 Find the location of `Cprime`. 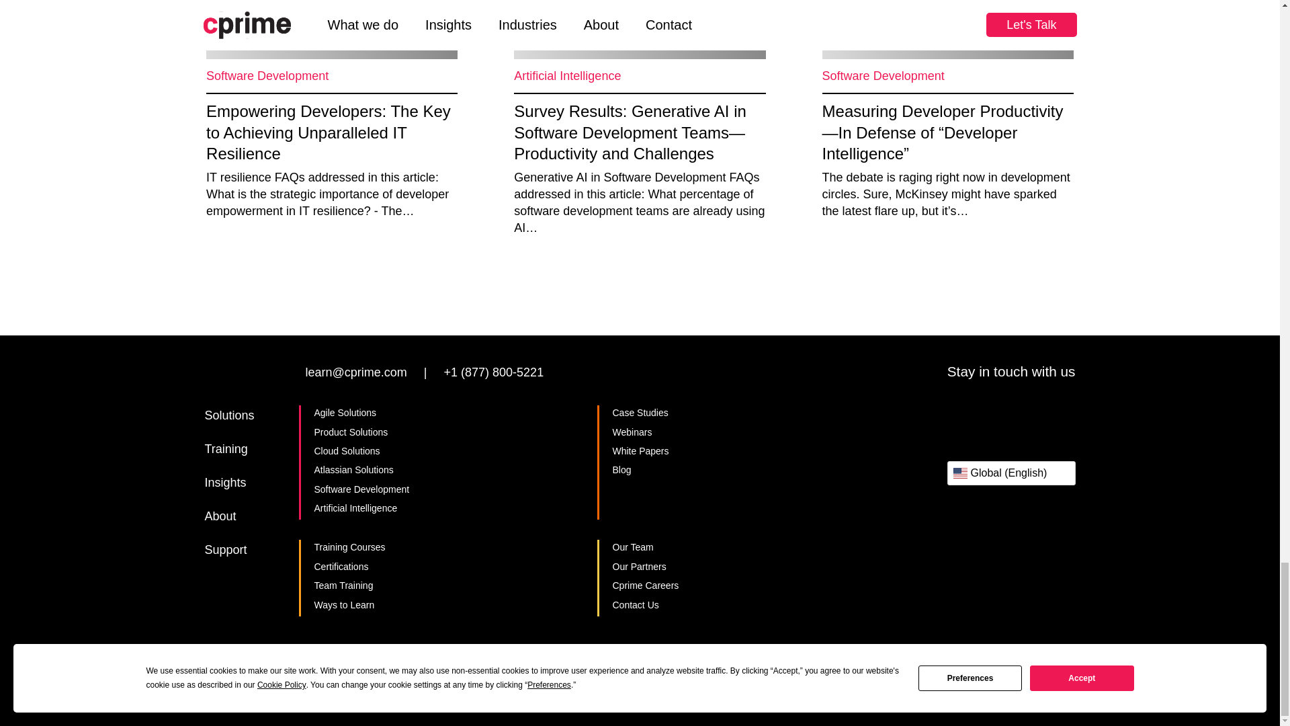

Cprime is located at coordinates (237, 374).